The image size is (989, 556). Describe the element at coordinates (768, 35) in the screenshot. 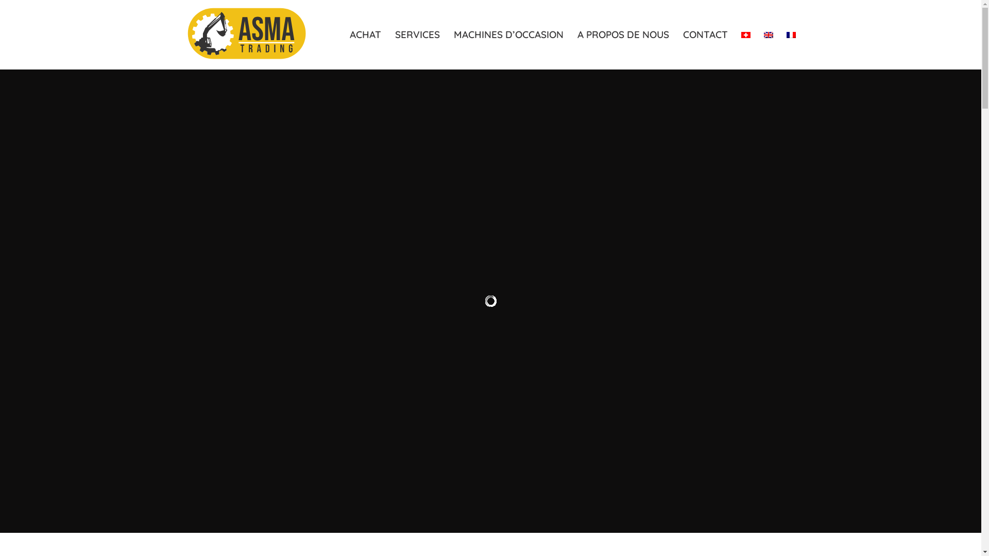

I see `English` at that location.